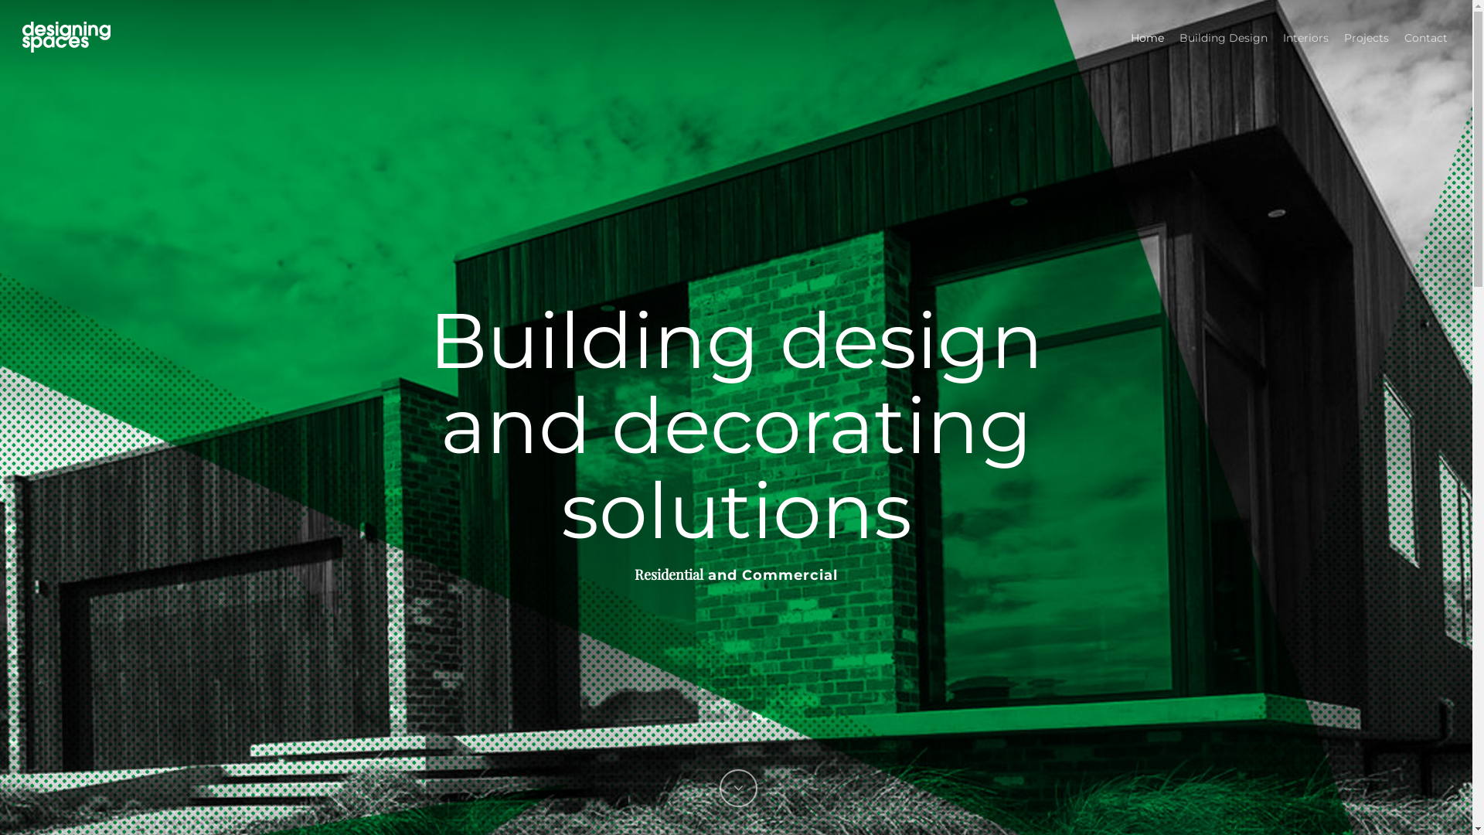 The image size is (1484, 835). Describe the element at coordinates (1224, 37) in the screenshot. I see `Building Design` at that location.